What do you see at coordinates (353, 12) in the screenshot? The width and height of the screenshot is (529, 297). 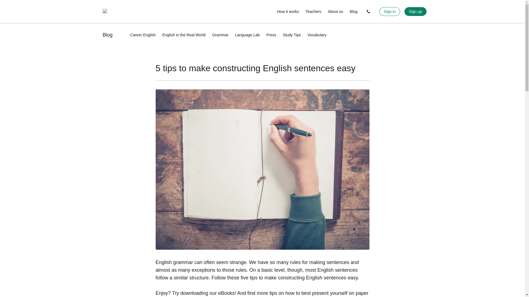 I see `Blog` at bounding box center [353, 12].